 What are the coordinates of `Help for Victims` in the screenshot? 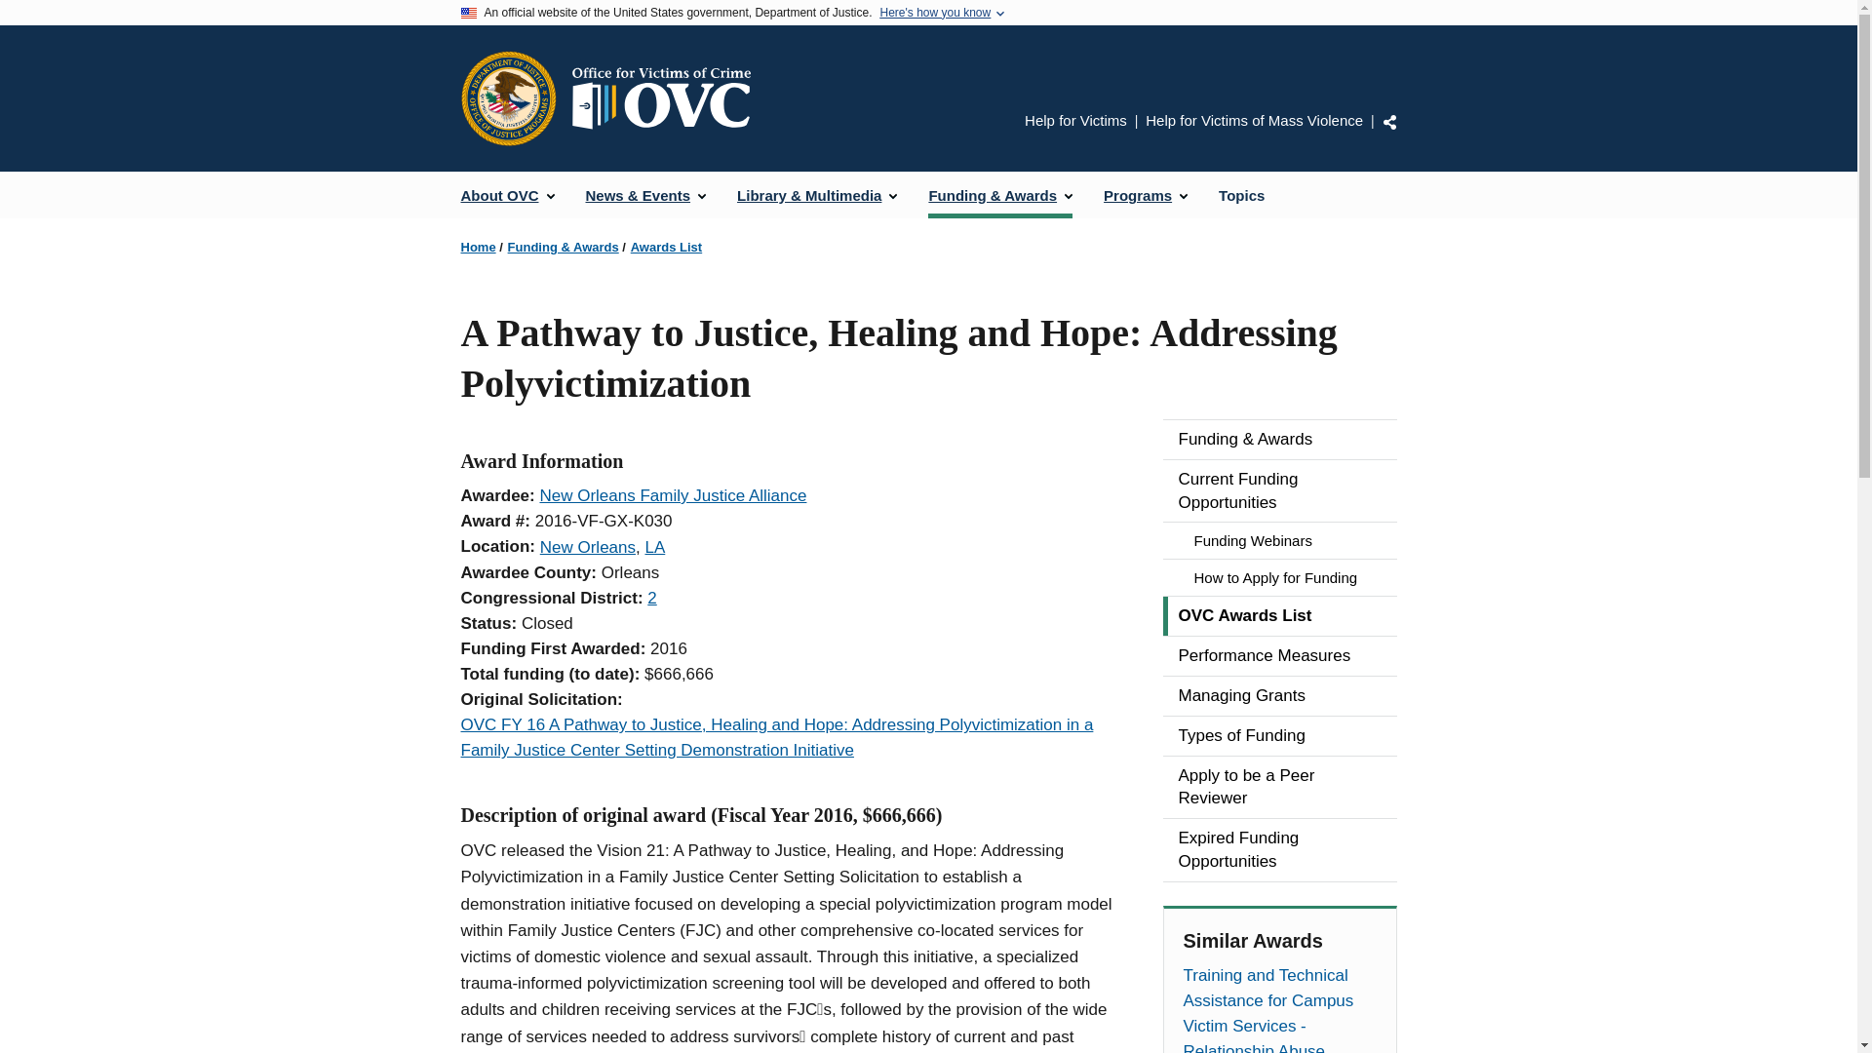 It's located at (1074, 119).